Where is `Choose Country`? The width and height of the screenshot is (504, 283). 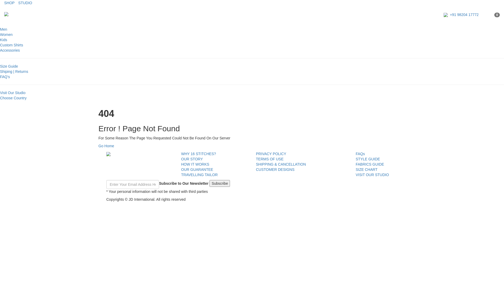 Choose Country is located at coordinates (13, 98).